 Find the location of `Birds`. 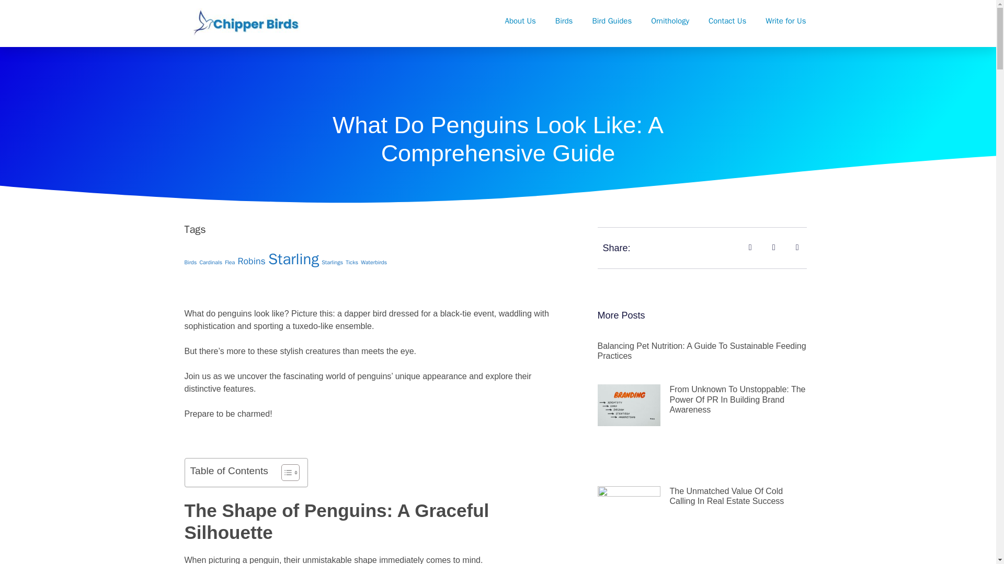

Birds is located at coordinates (564, 21).